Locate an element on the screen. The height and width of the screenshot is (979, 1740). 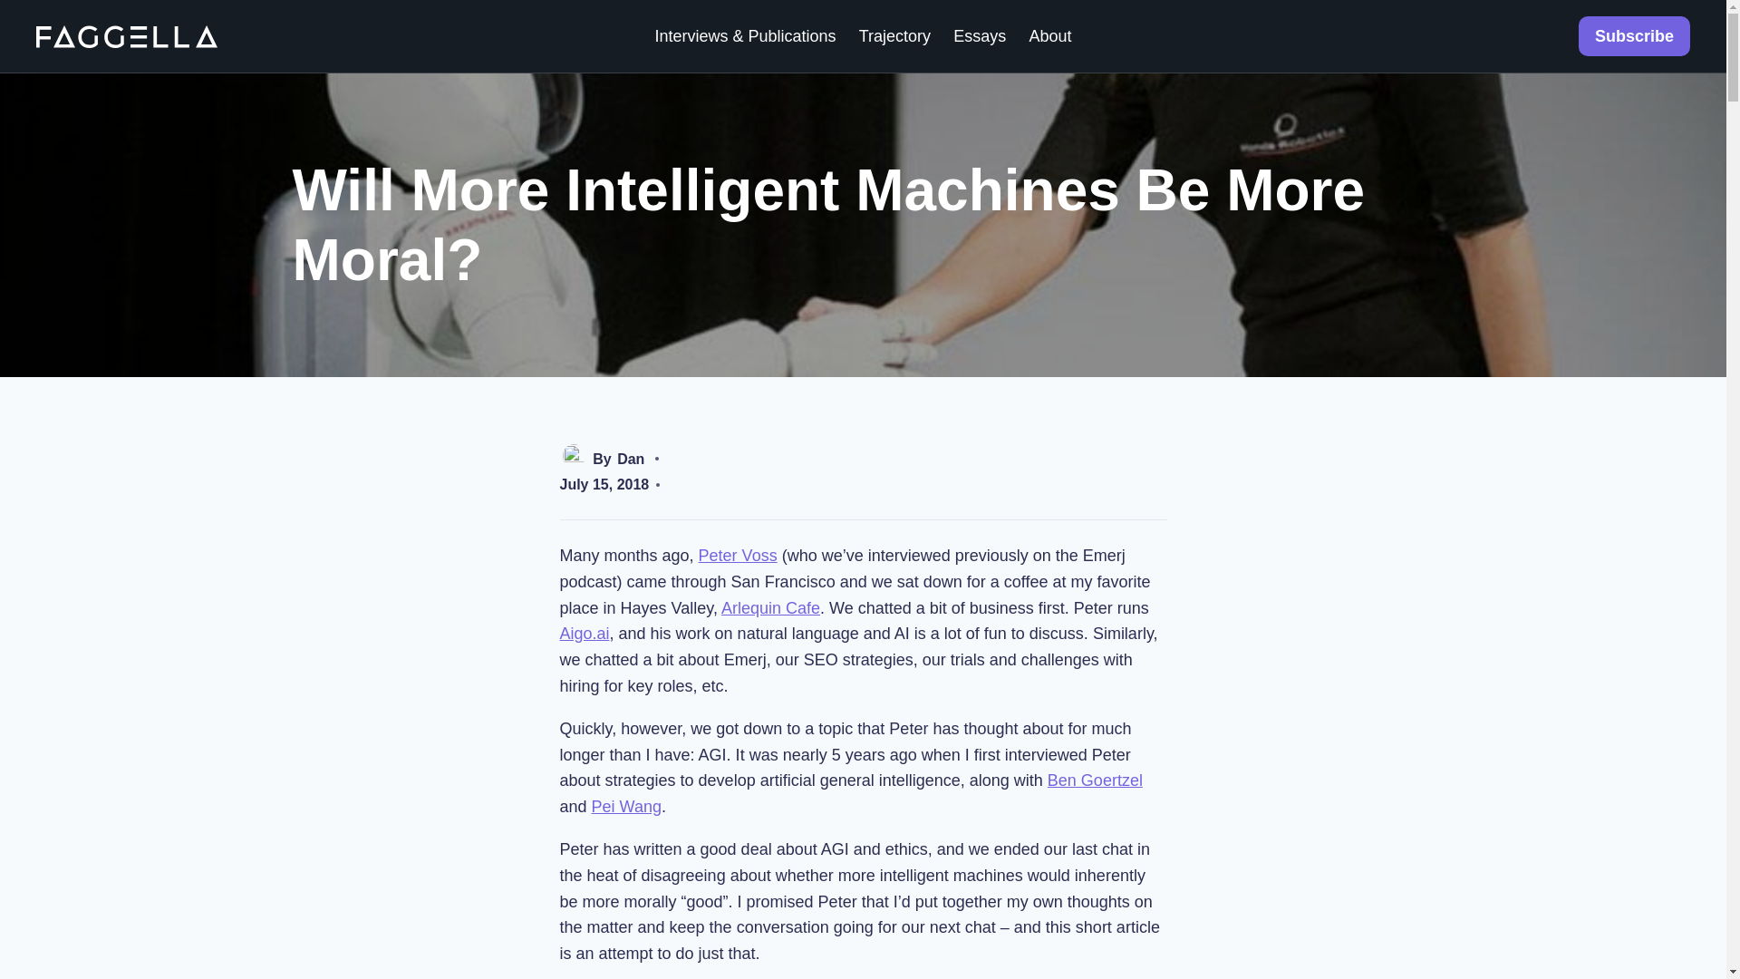
About is located at coordinates (1049, 36).